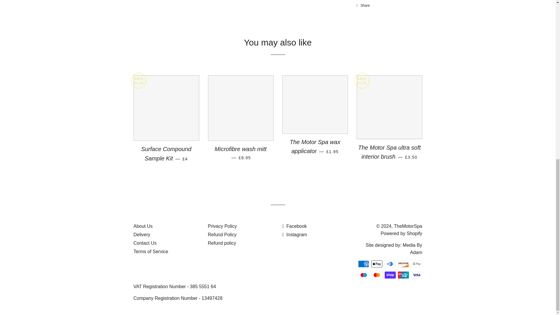 The width and height of the screenshot is (560, 315). Describe the element at coordinates (416, 275) in the screenshot. I see `Visa` at that location.